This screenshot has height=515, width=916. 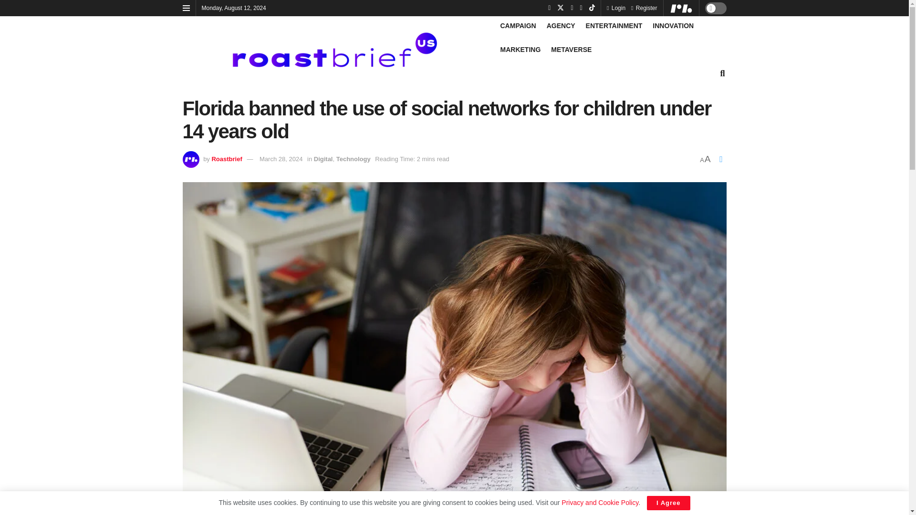 I want to click on MARKETING, so click(x=520, y=49).